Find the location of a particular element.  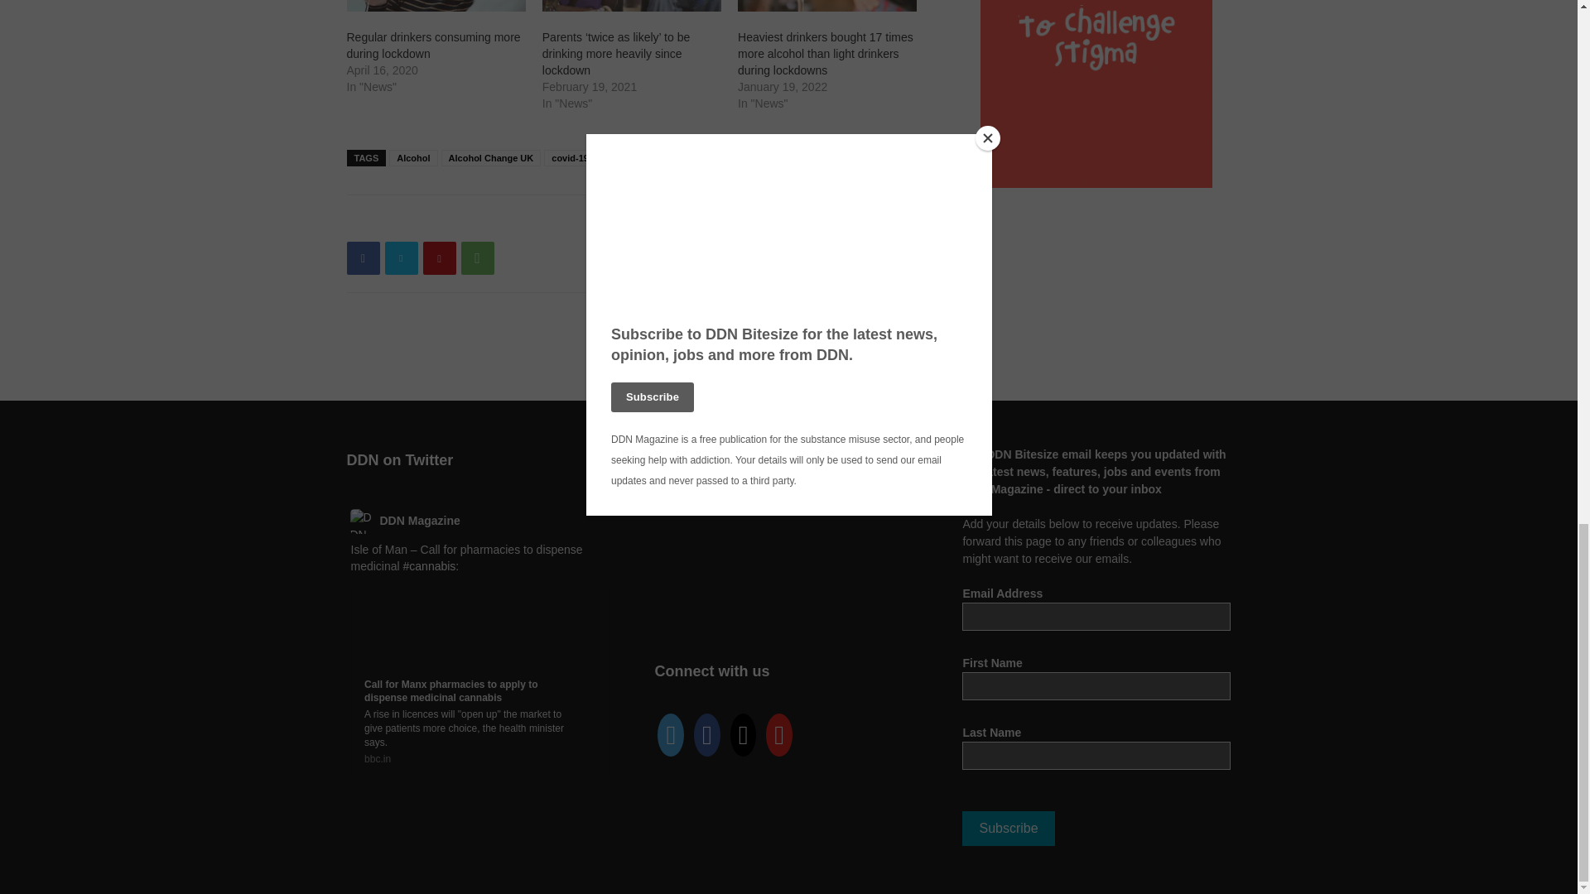

Facebook is located at coordinates (363, 257).